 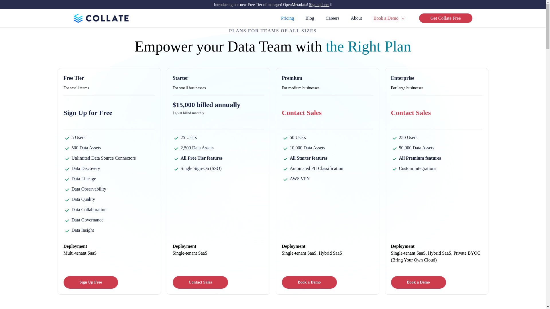 I want to click on Book a Demo, so click(x=309, y=282).